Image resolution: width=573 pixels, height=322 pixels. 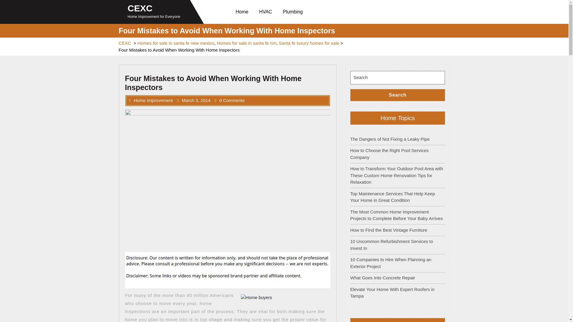 What do you see at coordinates (125, 43) in the screenshot?
I see `CEXC` at bounding box center [125, 43].